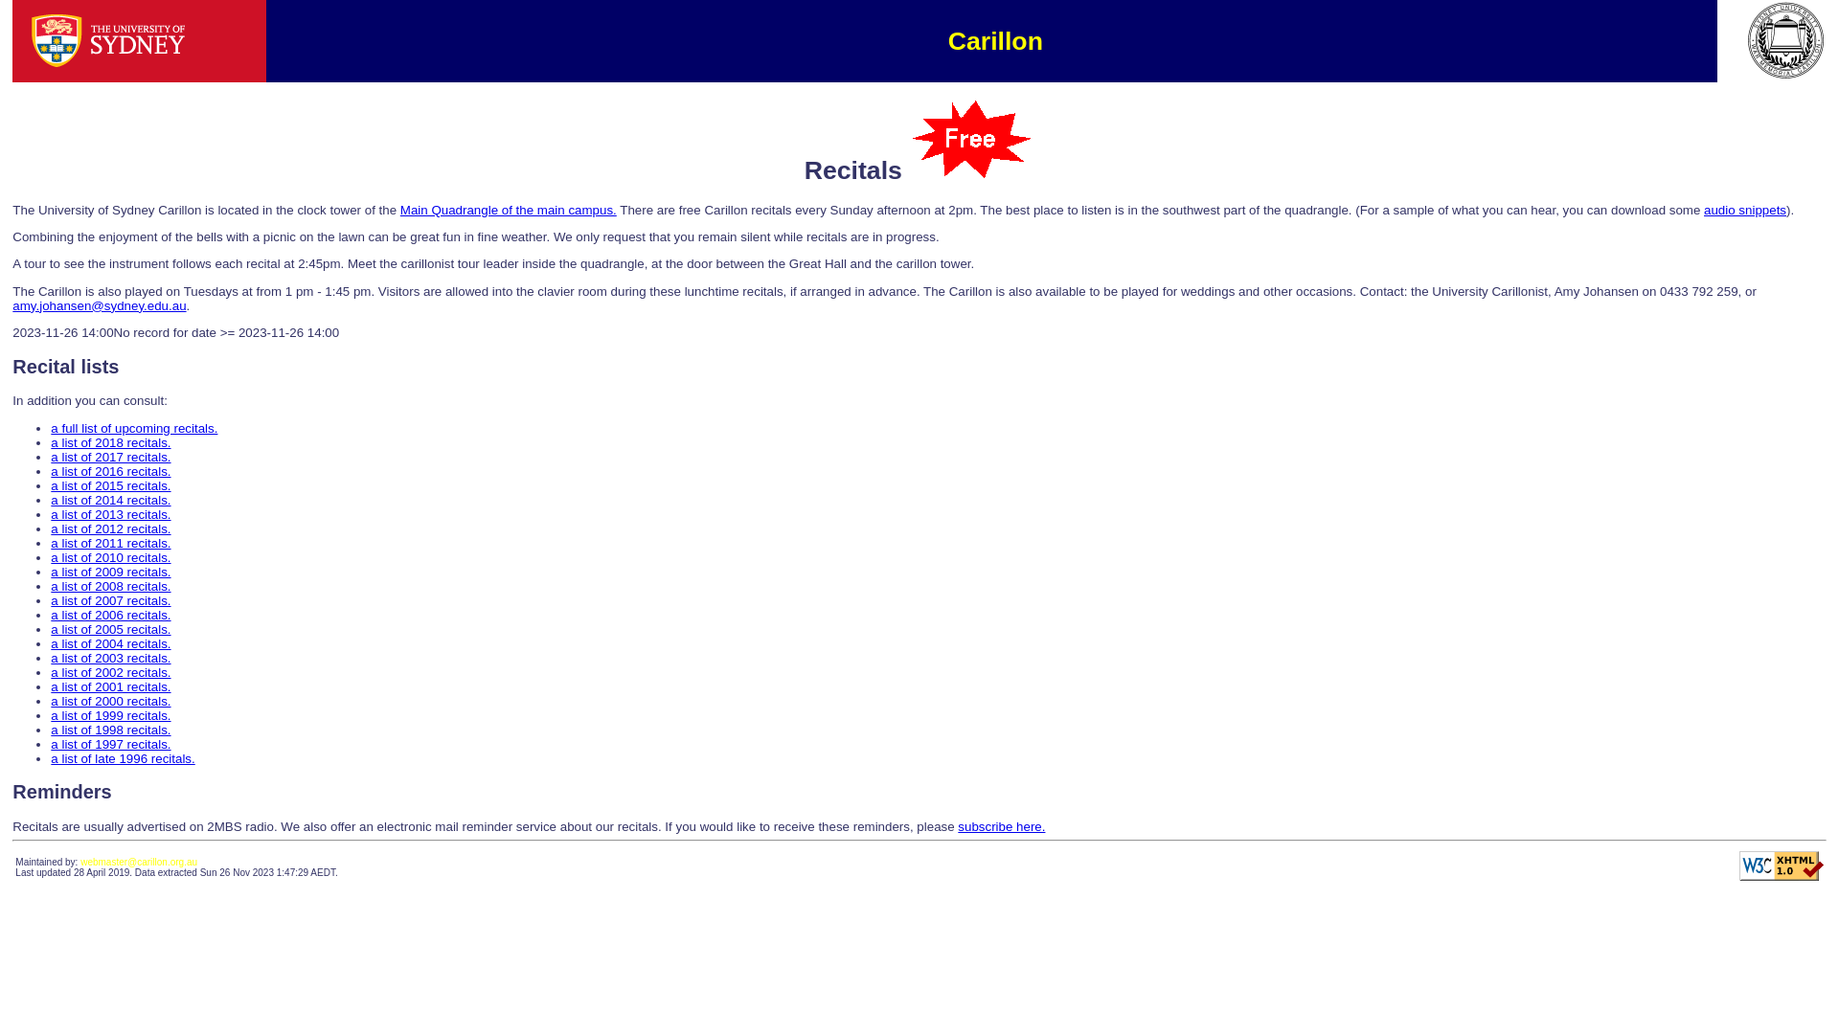  What do you see at coordinates (111, 544) in the screenshot?
I see `a list of 2011 recitals.` at bounding box center [111, 544].